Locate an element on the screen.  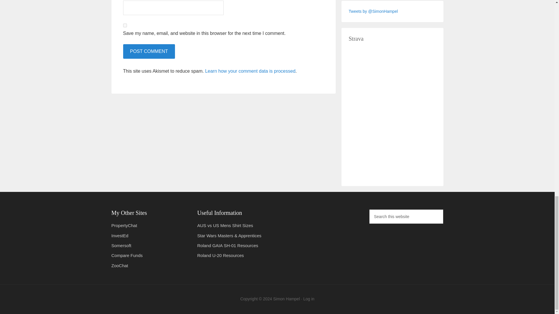
Analysis of Tweets by Australian MPs is located at coordinates (124, 225).